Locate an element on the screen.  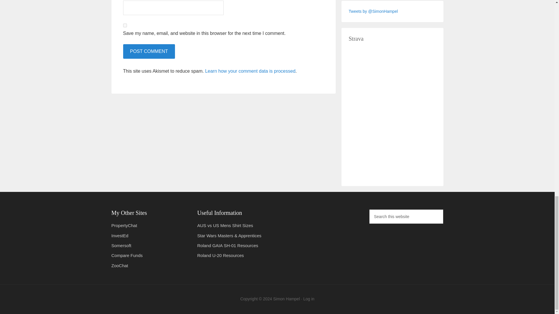
Analysis of Tweets by Australian MPs is located at coordinates (124, 225).